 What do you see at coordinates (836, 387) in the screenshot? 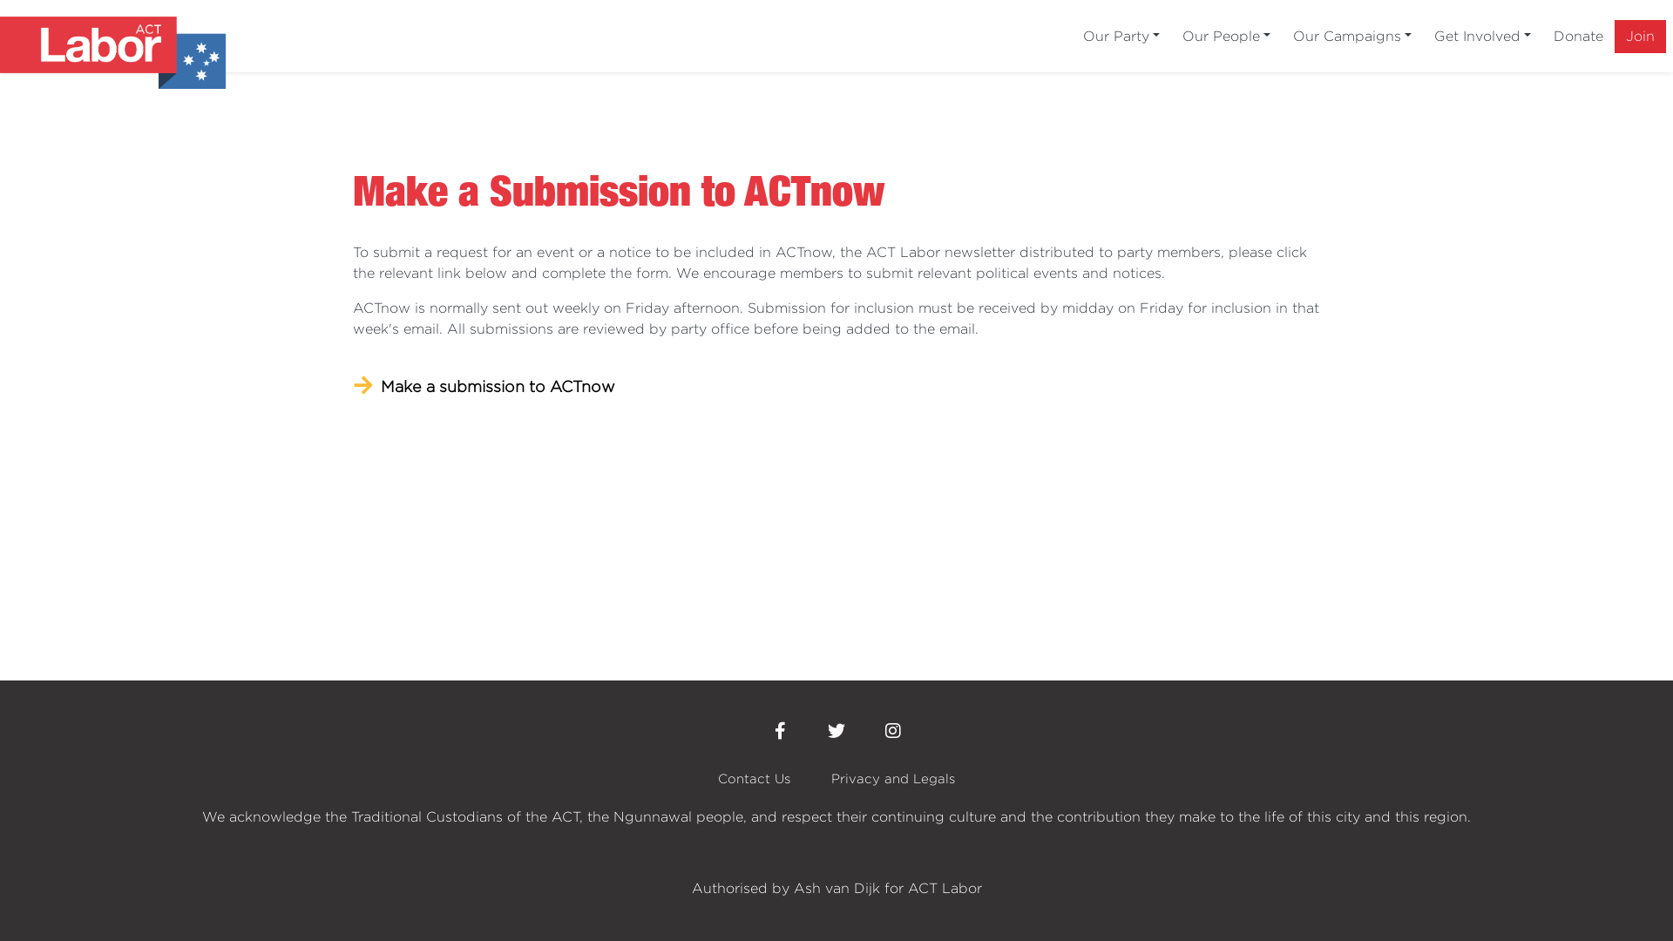
I see `Make a submission to ACTnow` at bounding box center [836, 387].